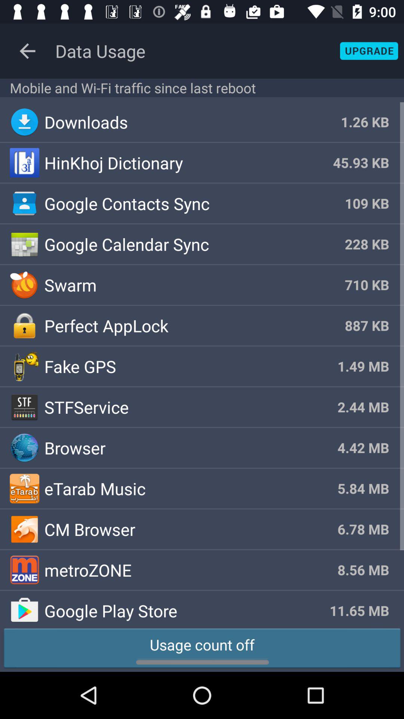 The height and width of the screenshot is (719, 404). Describe the element at coordinates (28, 51) in the screenshot. I see `go back` at that location.